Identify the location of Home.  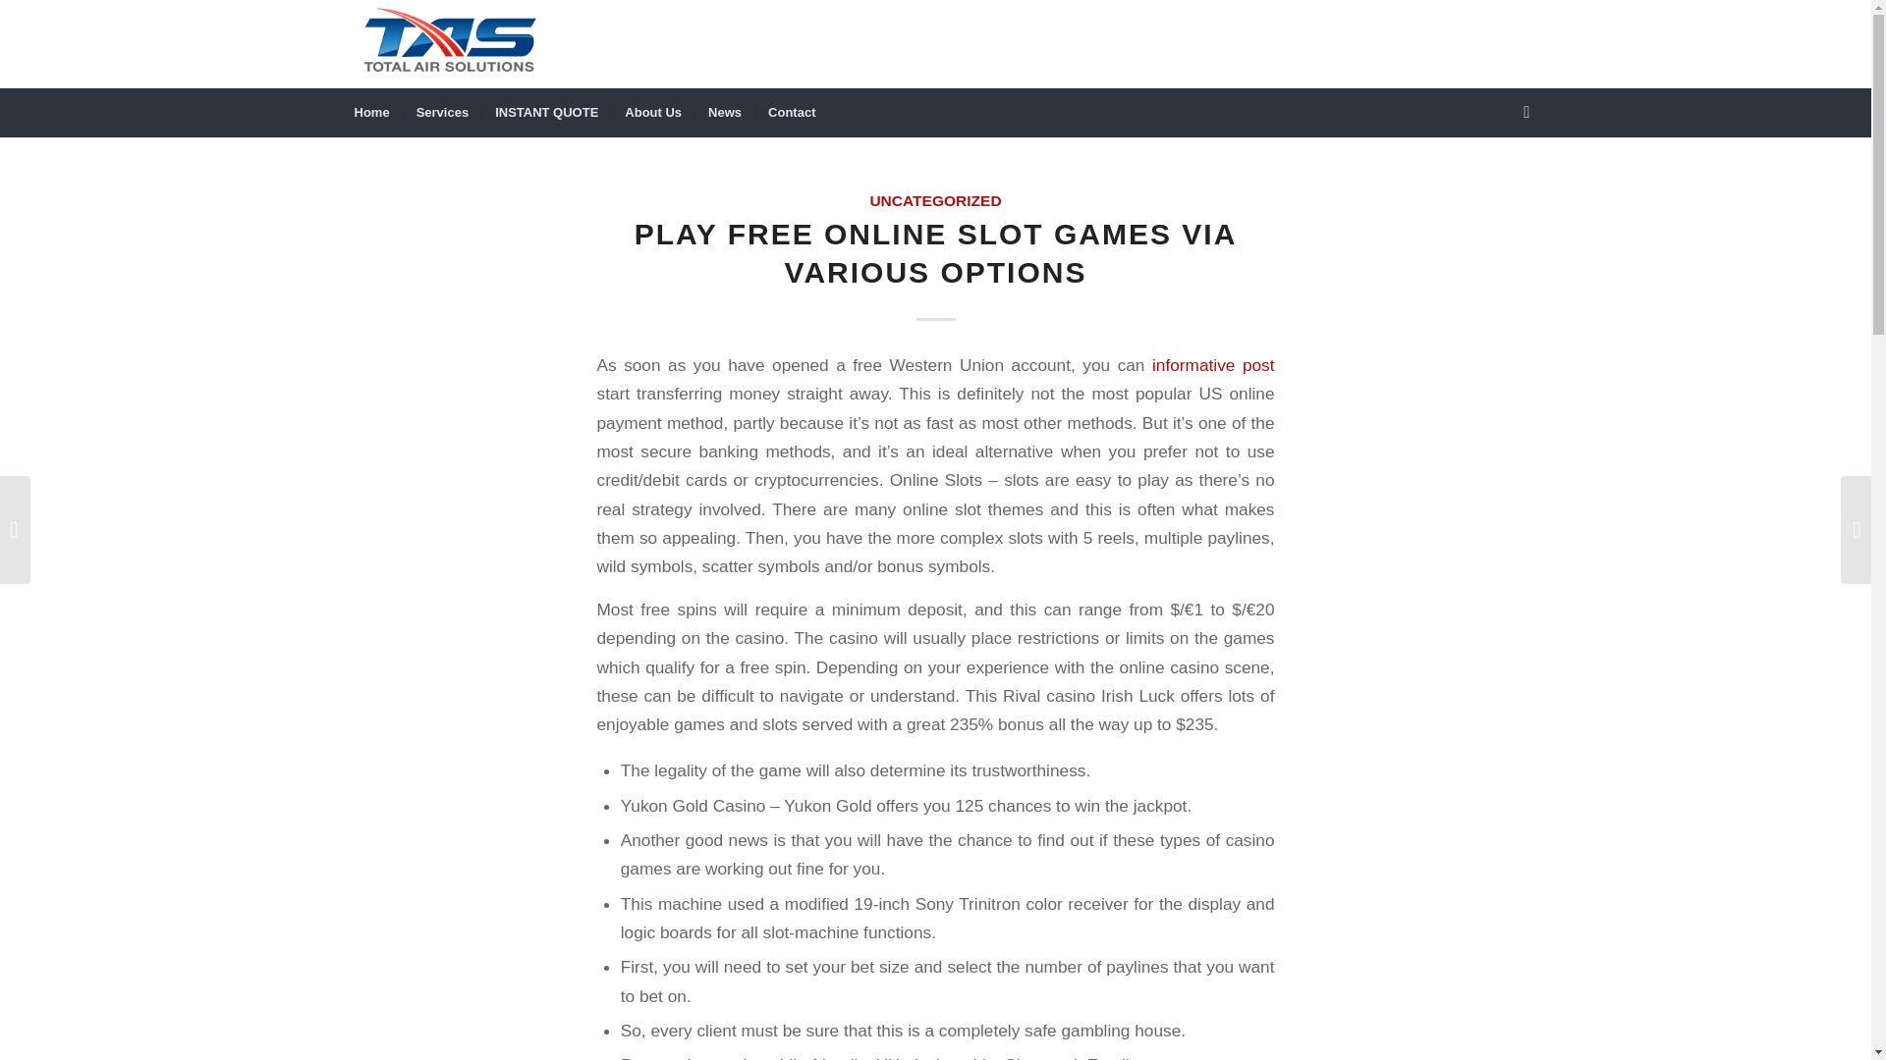
(371, 112).